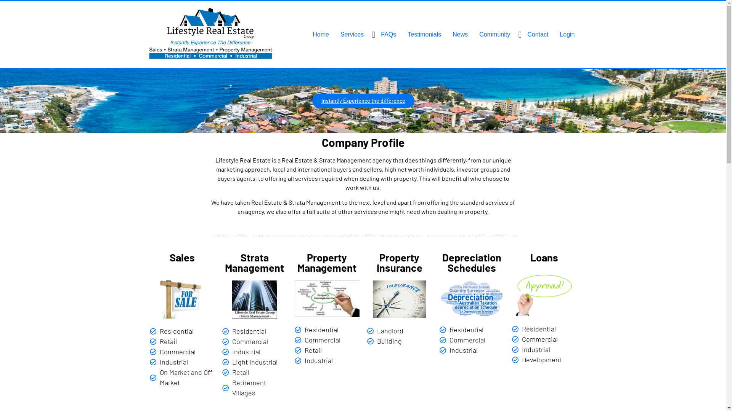  I want to click on Services, so click(352, 35).